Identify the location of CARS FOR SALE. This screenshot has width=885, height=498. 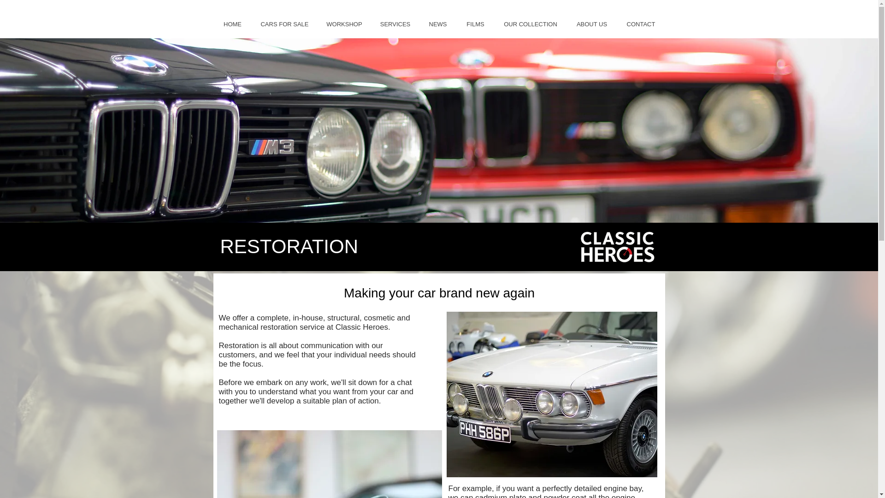
(284, 24).